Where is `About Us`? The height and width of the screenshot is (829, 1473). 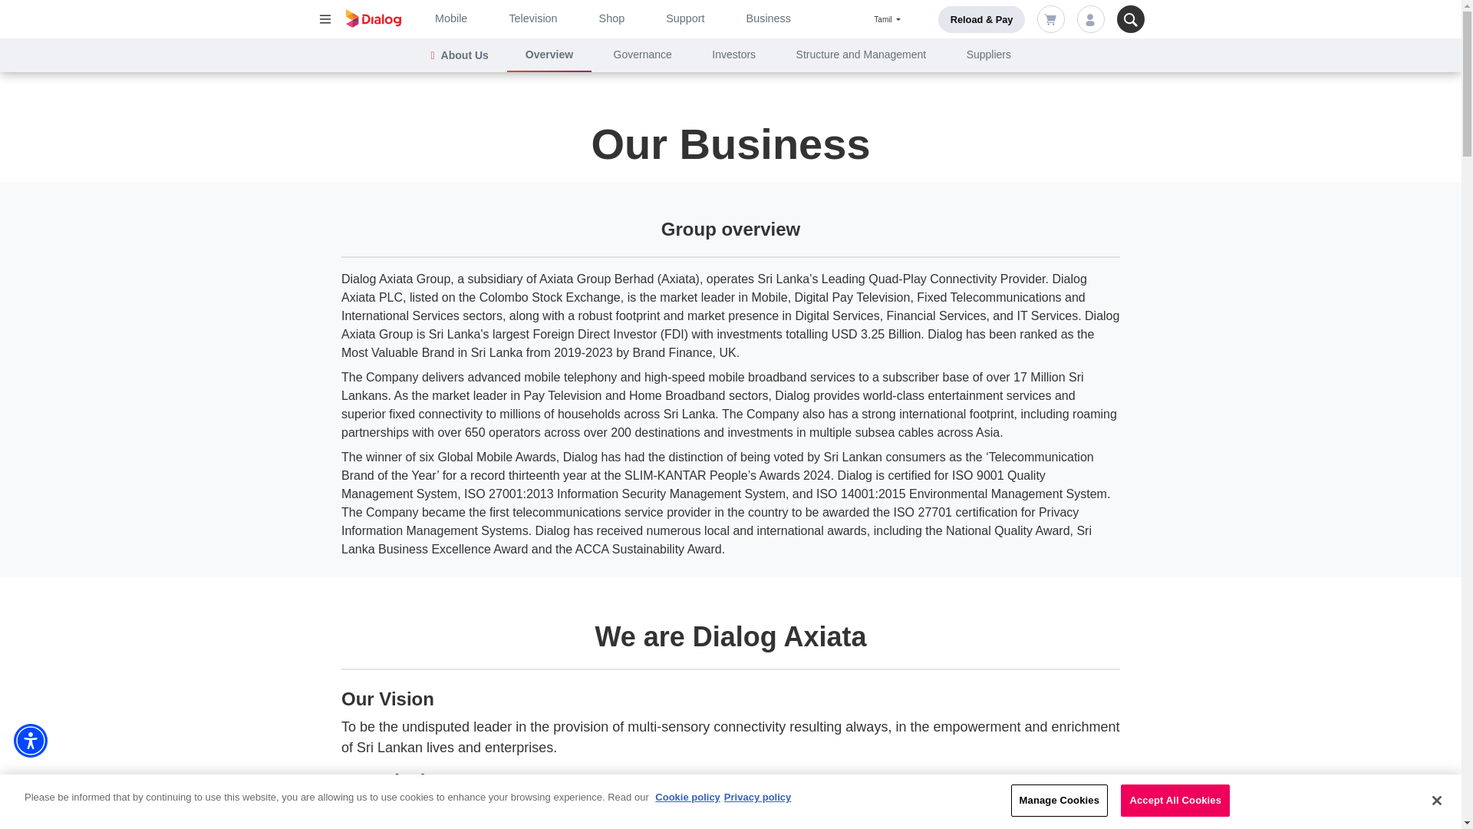
About Us is located at coordinates (472, 55).